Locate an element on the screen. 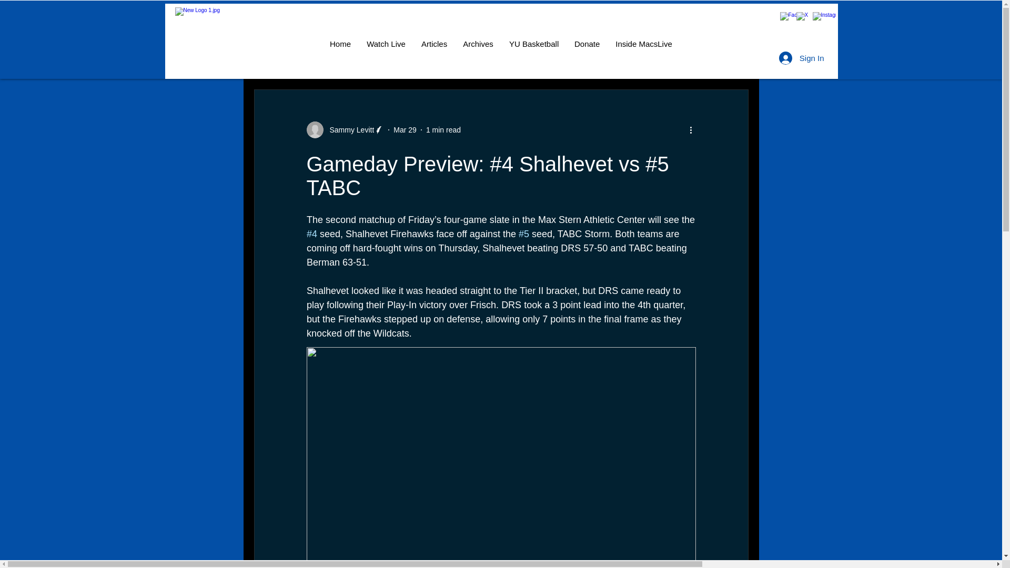 The width and height of the screenshot is (1010, 568). Sammy Levitt is located at coordinates (345, 130).